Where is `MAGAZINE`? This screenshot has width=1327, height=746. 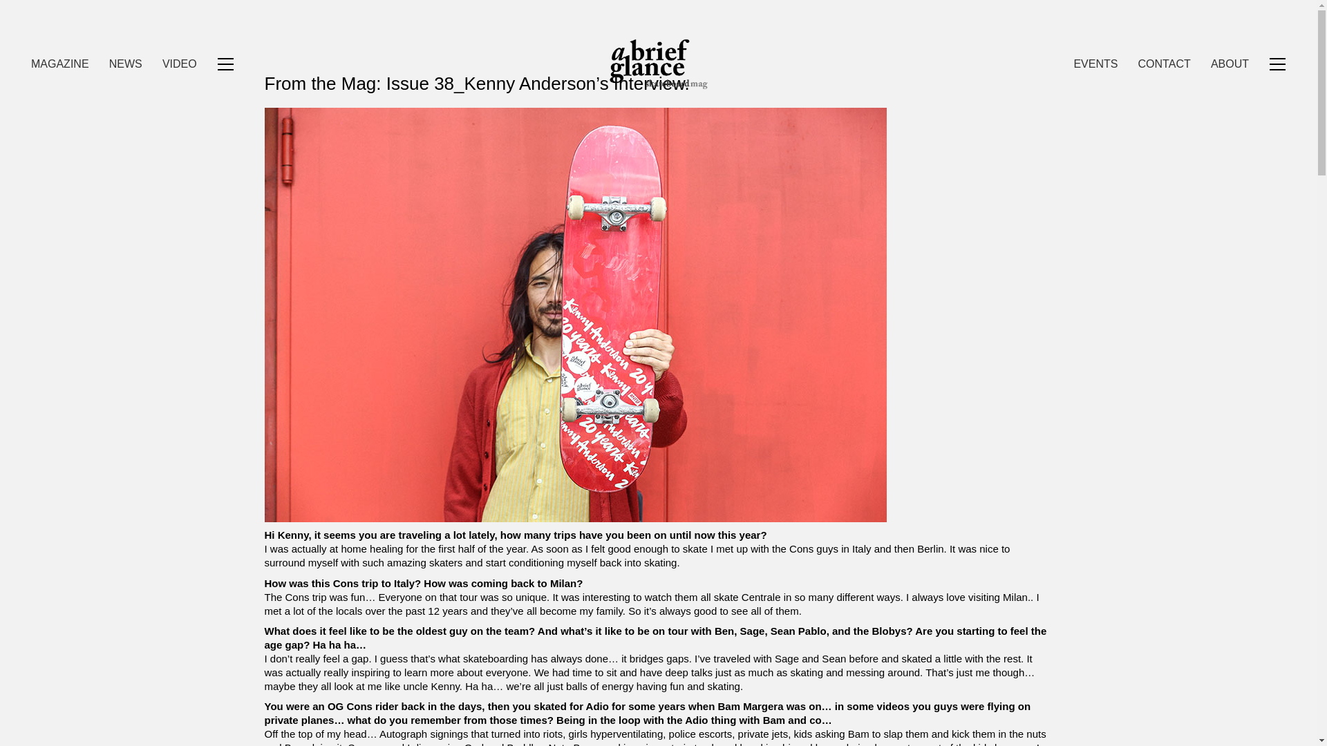
MAGAZINE is located at coordinates (59, 64).